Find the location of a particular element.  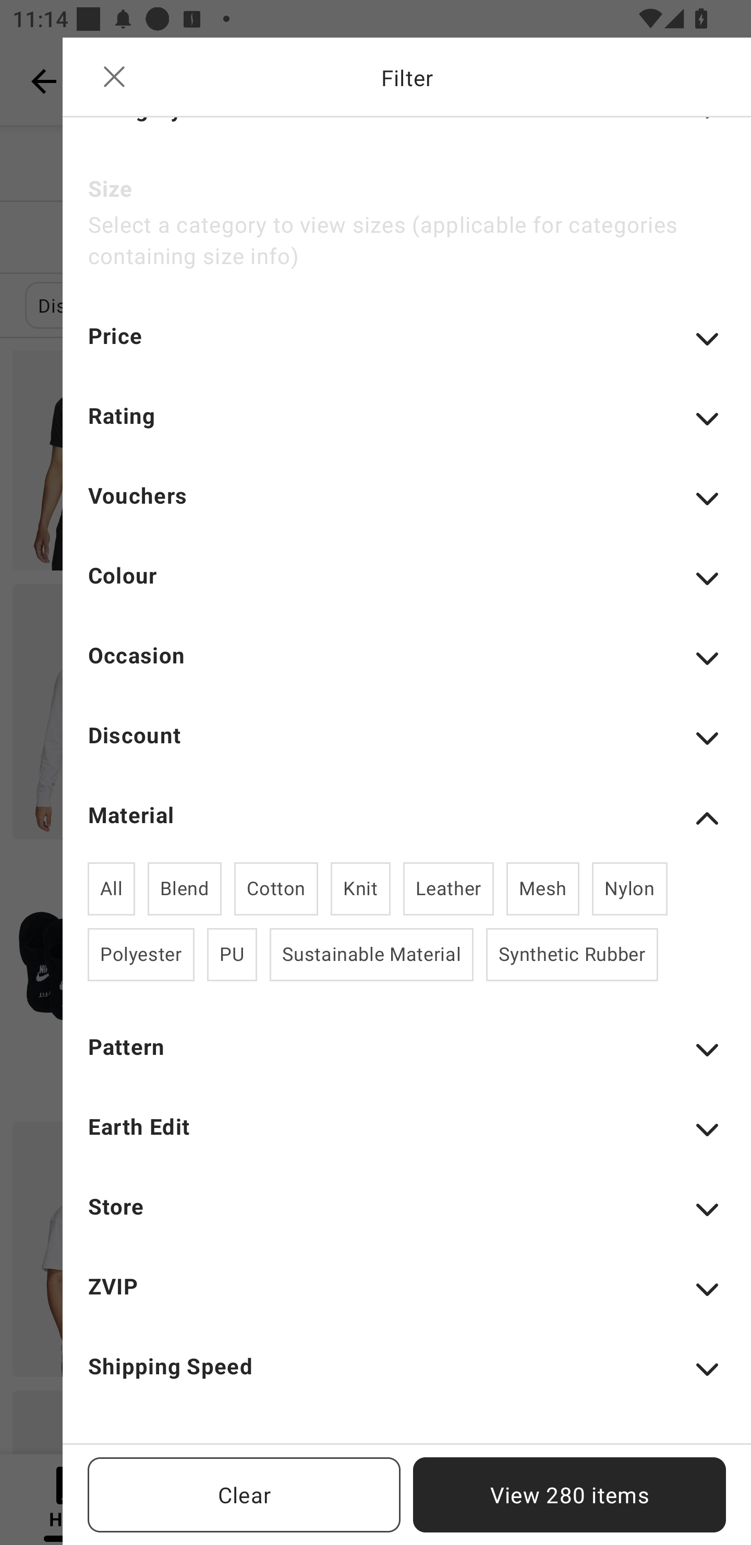

Knit is located at coordinates (360, 889).